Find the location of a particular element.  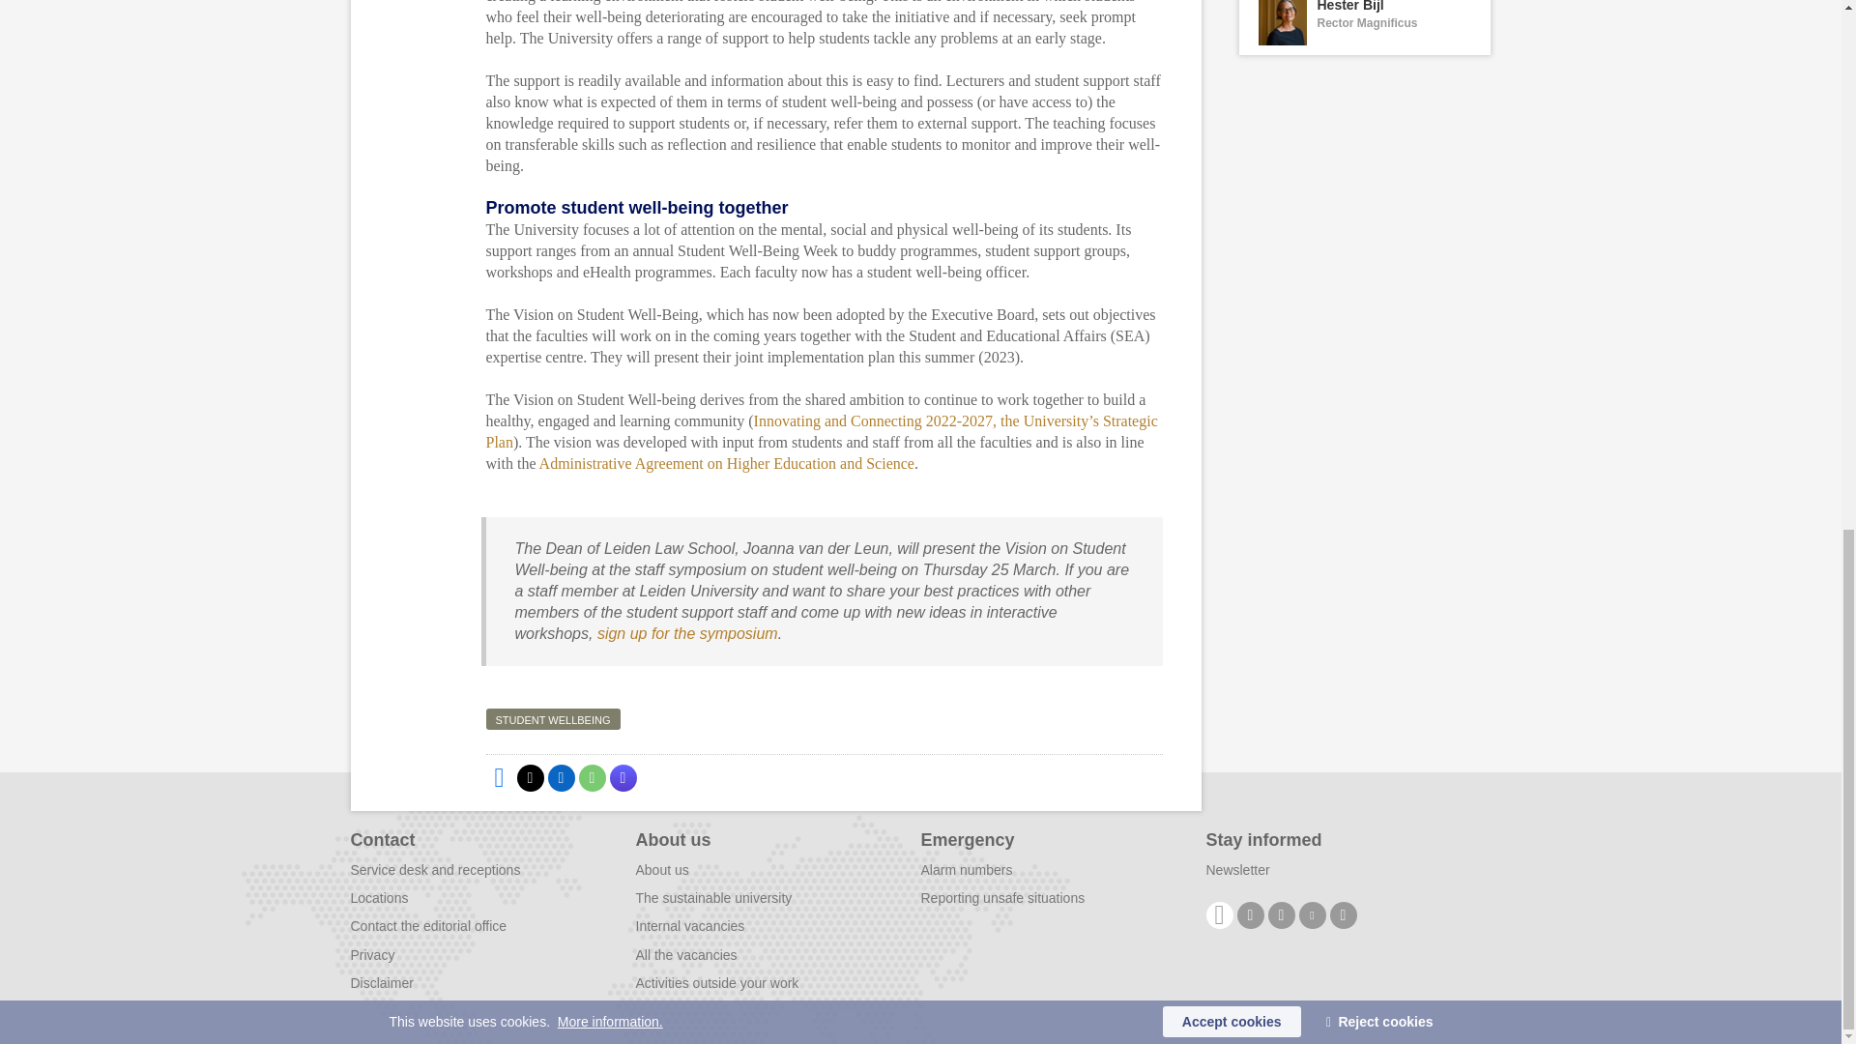

Share on LinkedIn is located at coordinates (561, 777).